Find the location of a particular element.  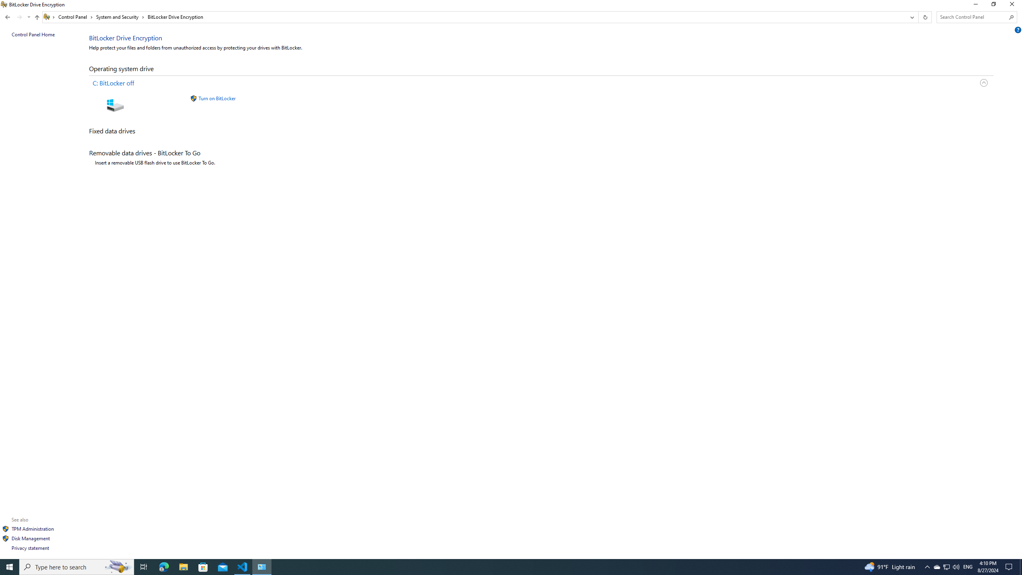

Search Box is located at coordinates (972, 17).